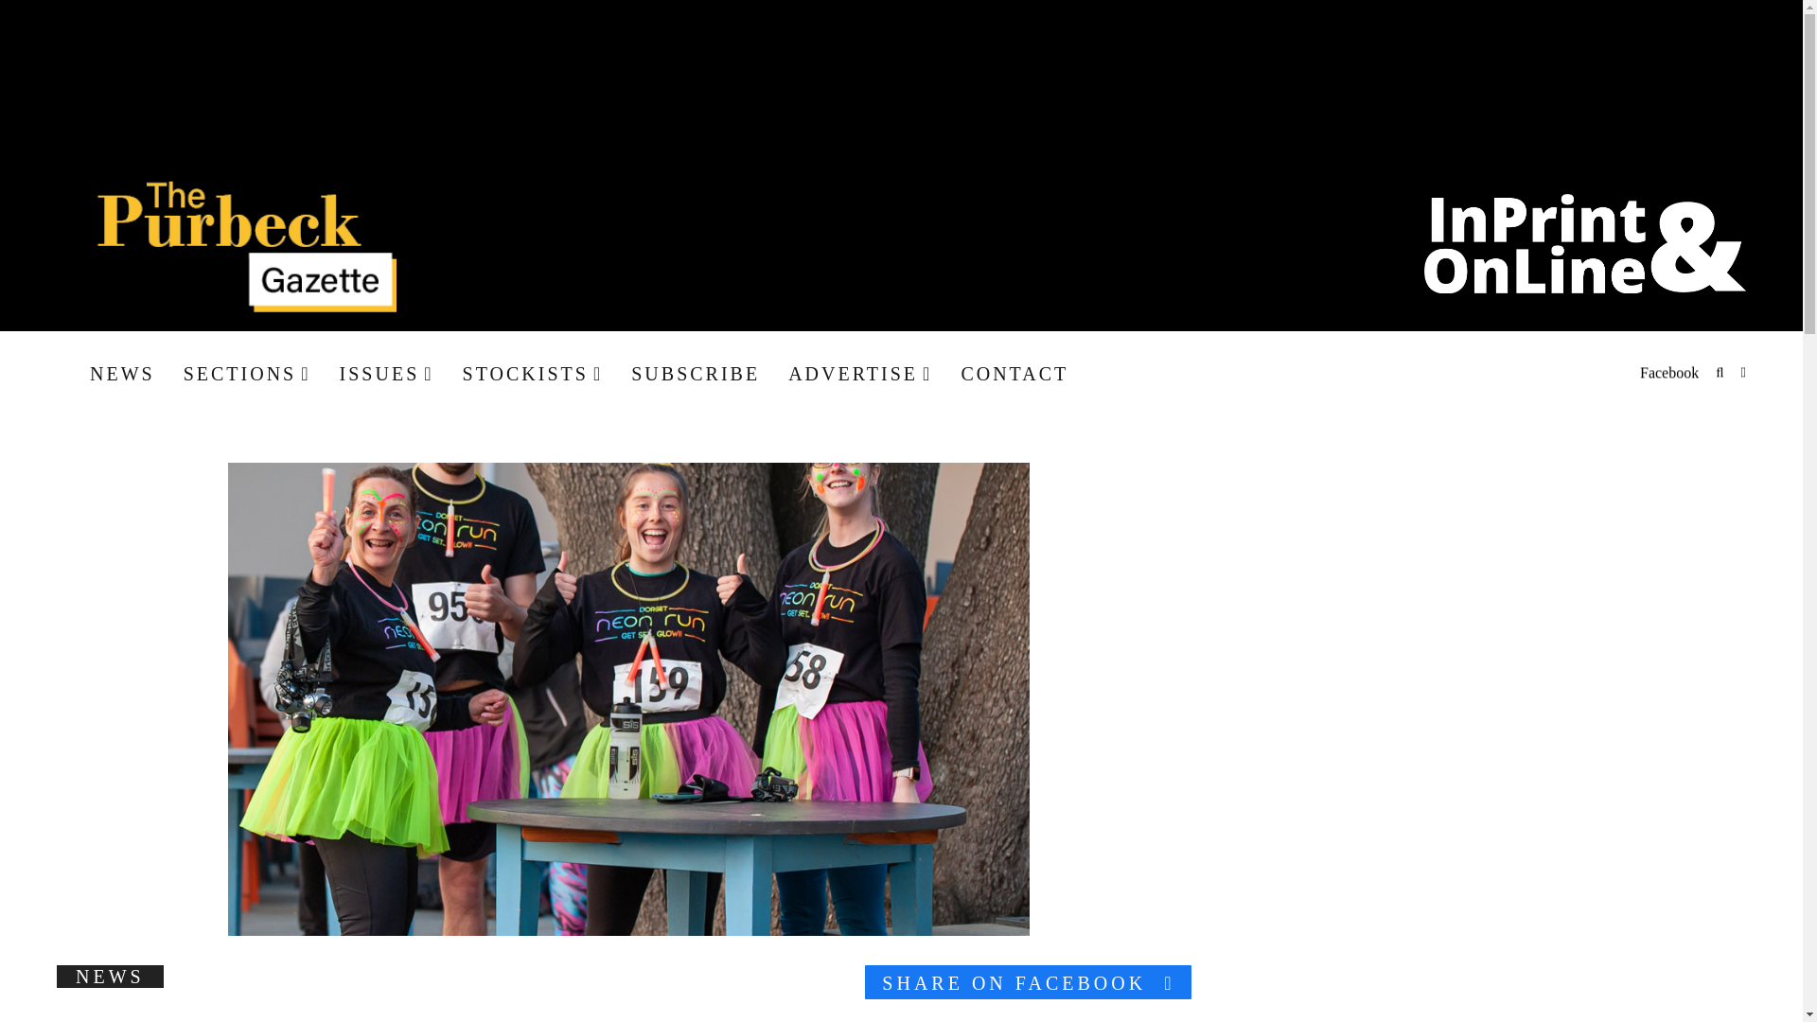  What do you see at coordinates (1014, 373) in the screenshot?
I see `CONTACT` at bounding box center [1014, 373].